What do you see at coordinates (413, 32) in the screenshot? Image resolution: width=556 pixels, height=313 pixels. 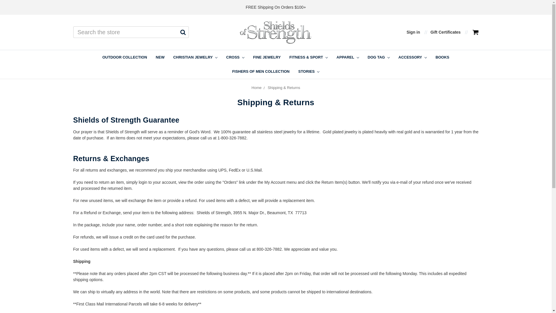 I see `Sign in` at bounding box center [413, 32].